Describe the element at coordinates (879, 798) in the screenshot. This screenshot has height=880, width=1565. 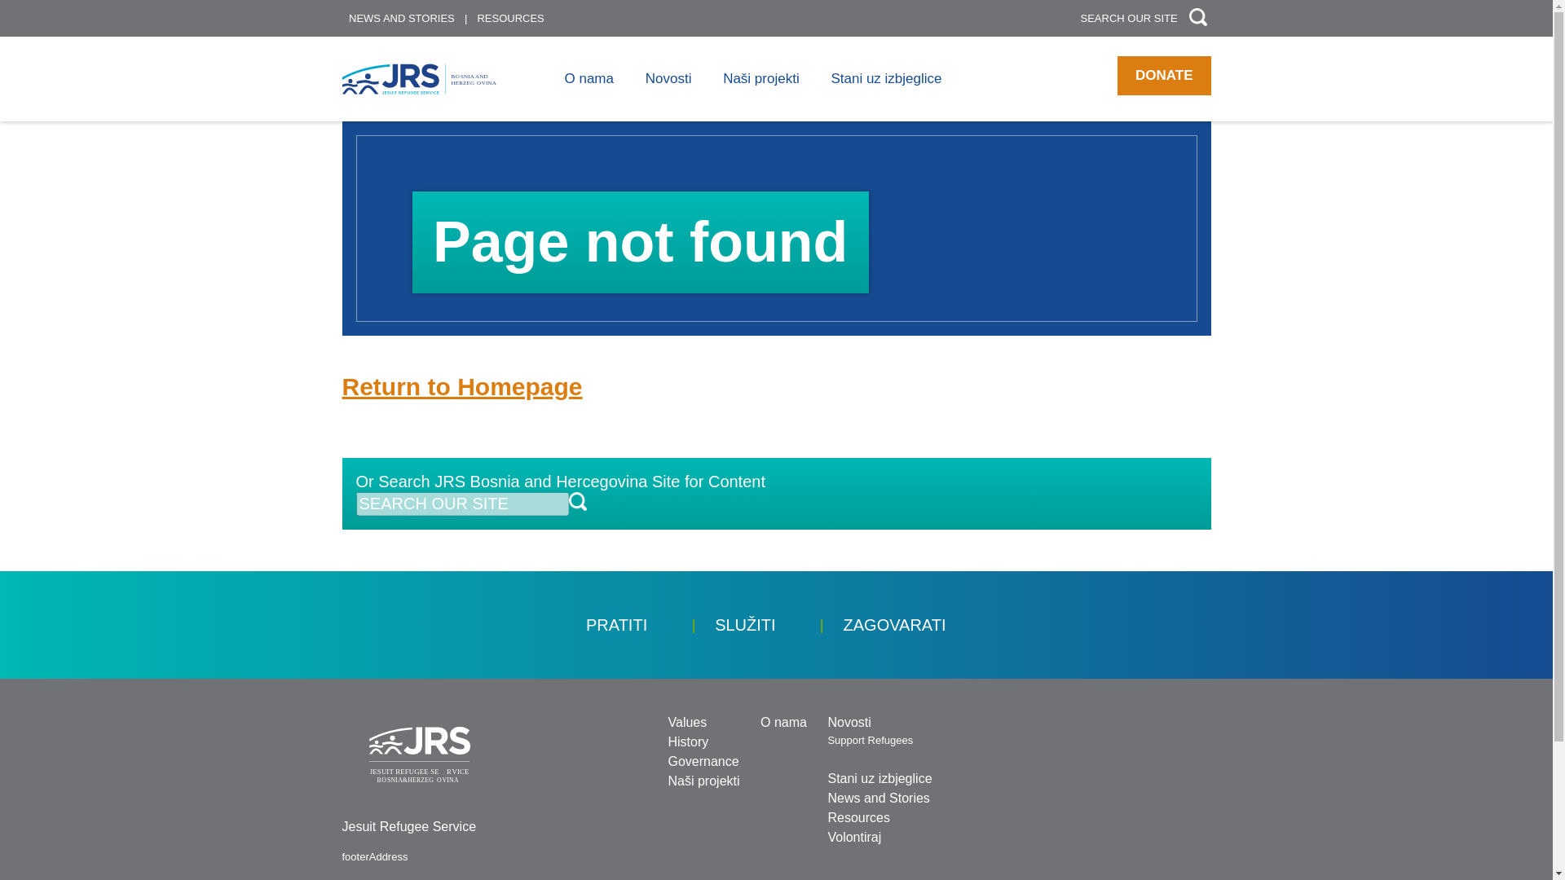
I see `News and Stories` at that location.